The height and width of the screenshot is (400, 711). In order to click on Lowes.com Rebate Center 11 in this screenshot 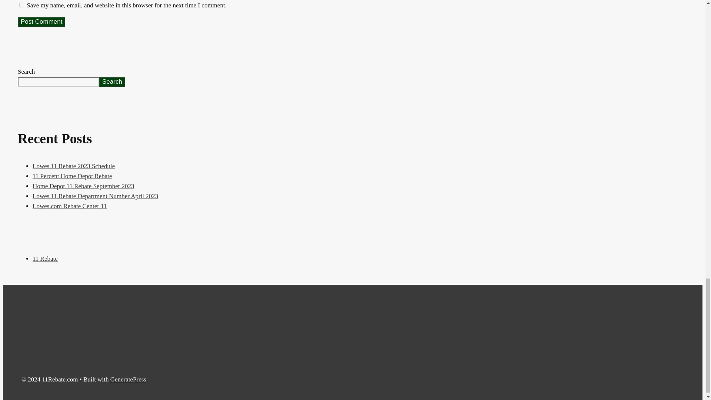, I will do `click(70, 206)`.